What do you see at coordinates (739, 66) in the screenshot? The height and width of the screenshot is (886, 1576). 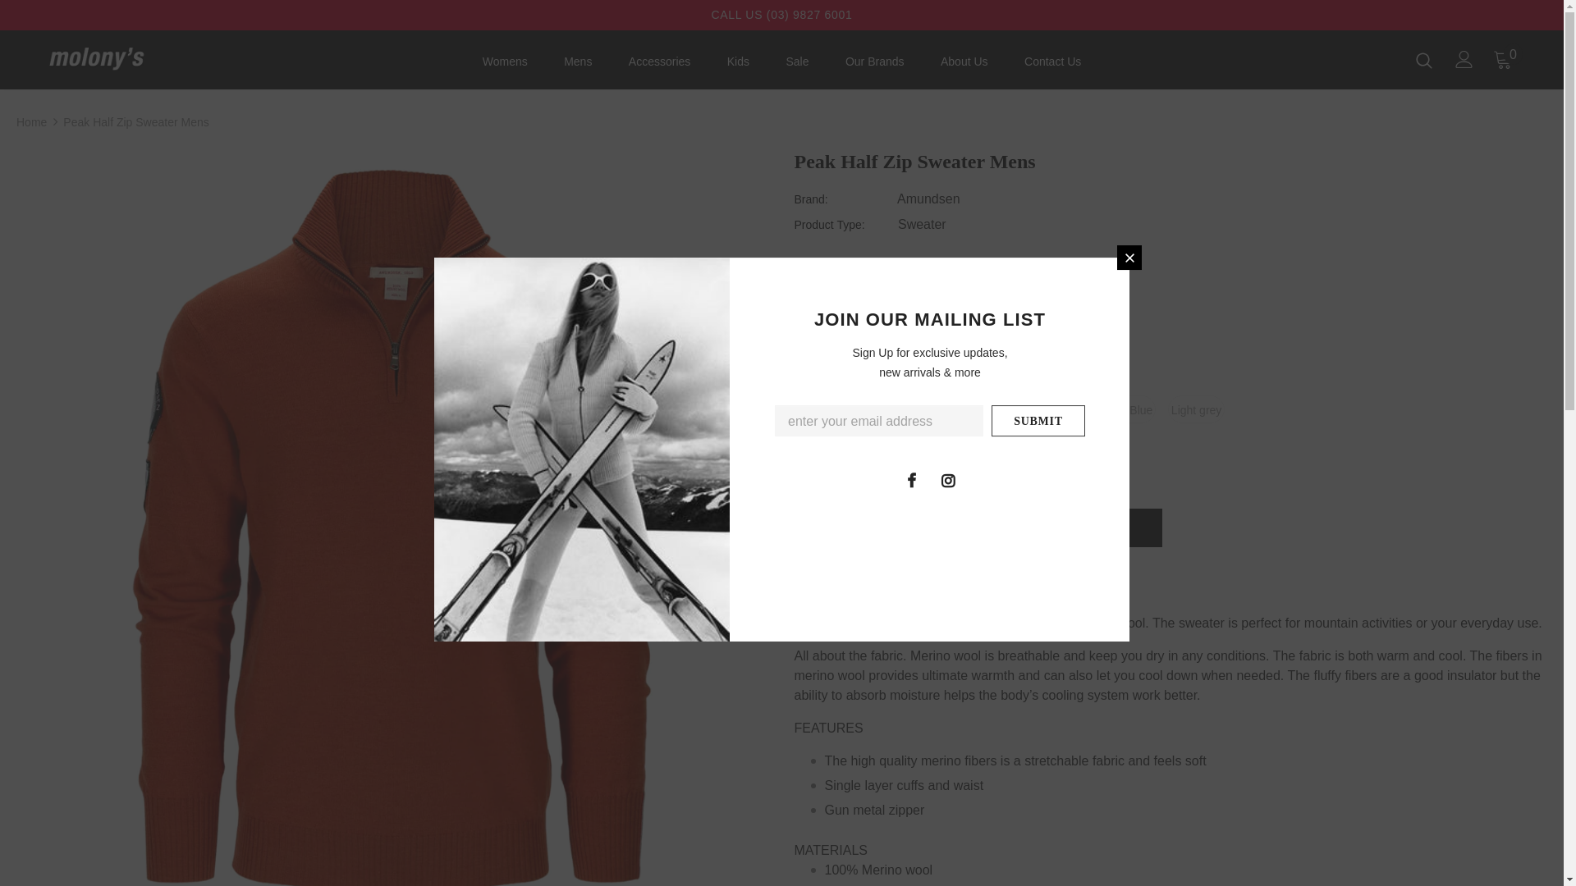 I see `Kids` at bounding box center [739, 66].